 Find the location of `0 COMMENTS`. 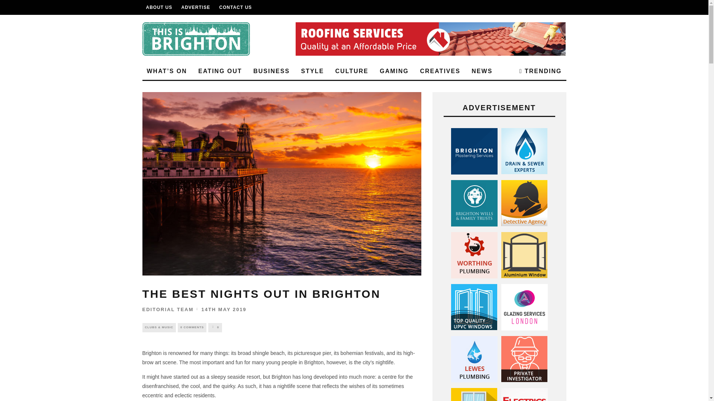

0 COMMENTS is located at coordinates (192, 327).